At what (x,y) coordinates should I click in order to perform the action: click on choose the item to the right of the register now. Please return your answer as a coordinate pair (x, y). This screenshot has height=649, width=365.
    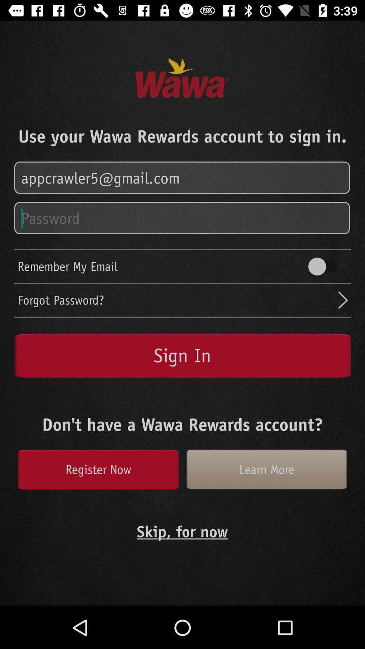
    Looking at the image, I should click on (266, 470).